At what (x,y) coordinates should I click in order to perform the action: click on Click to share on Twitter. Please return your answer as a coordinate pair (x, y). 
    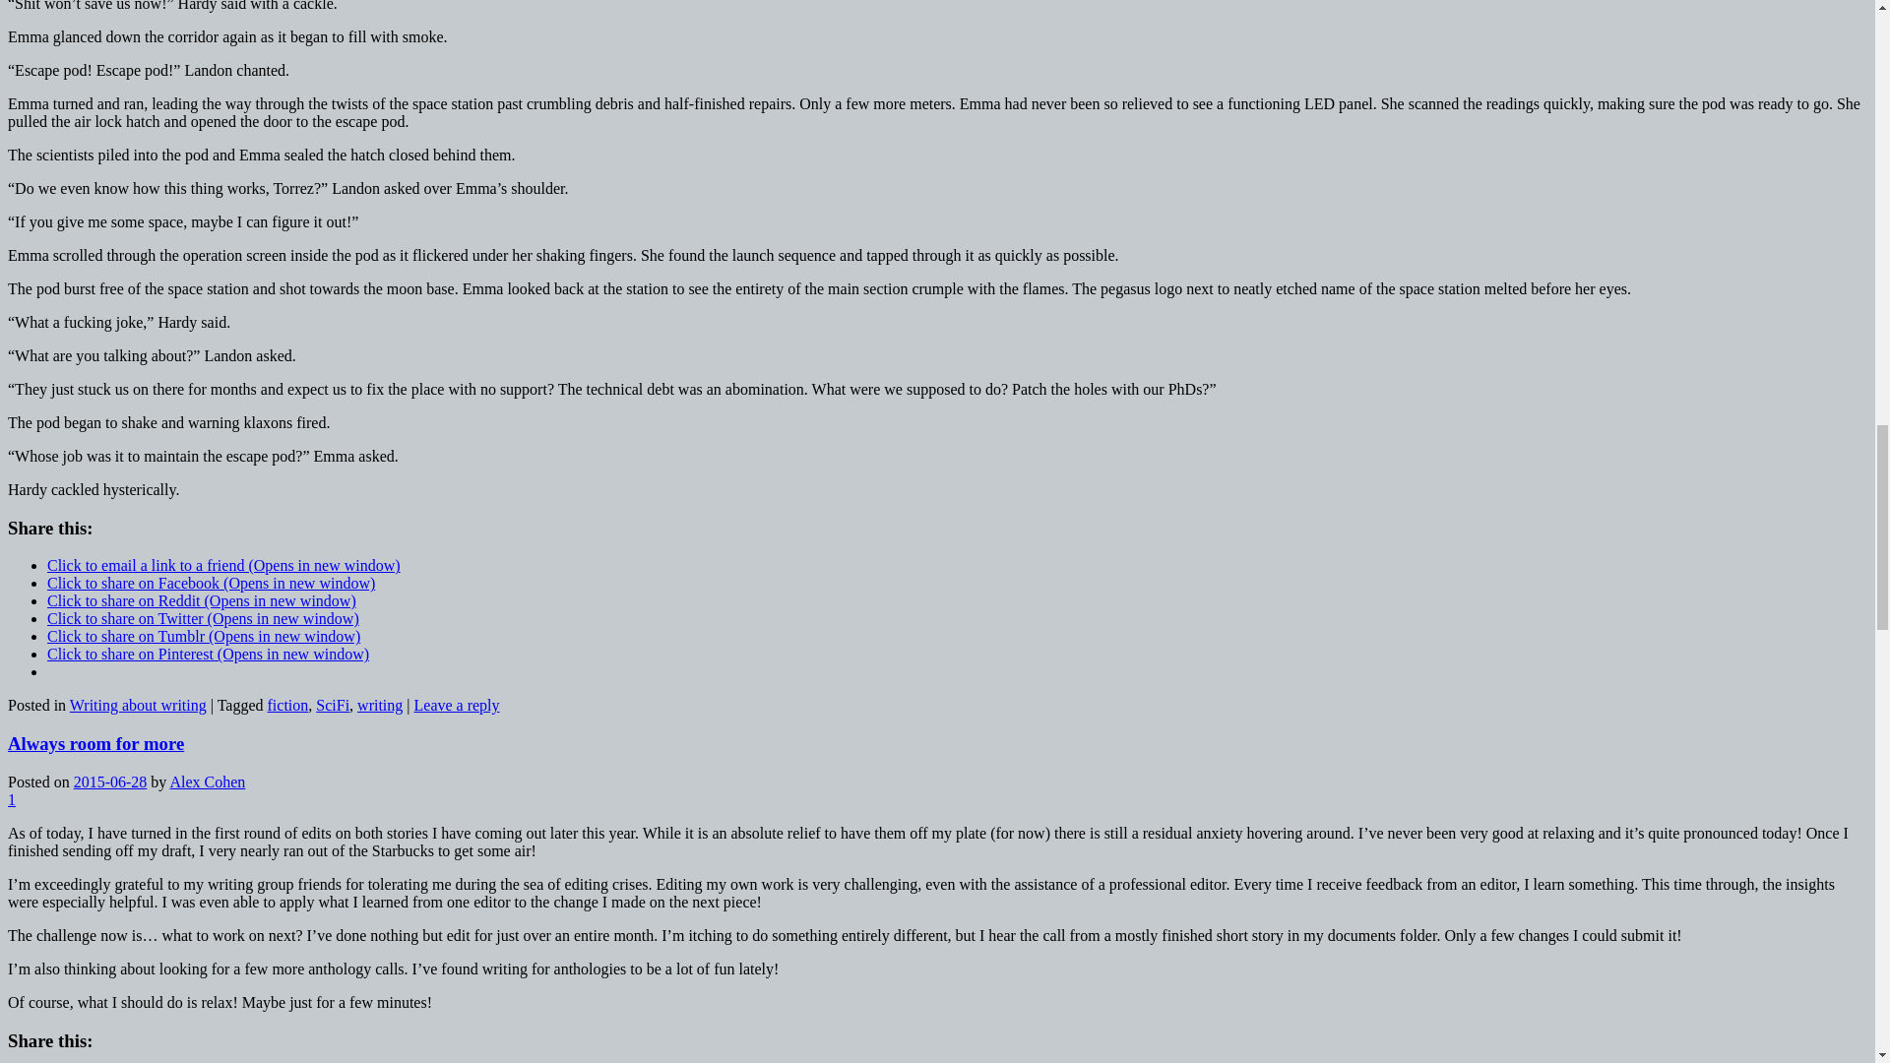
    Looking at the image, I should click on (203, 618).